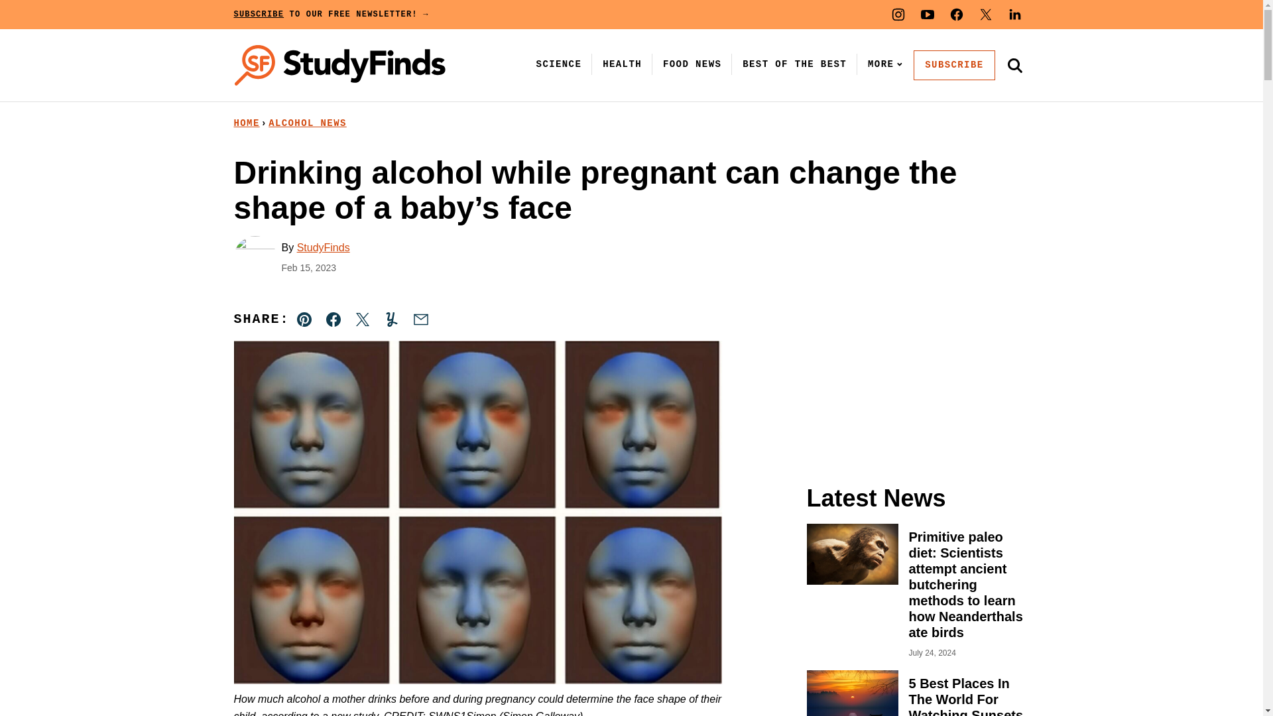 The image size is (1273, 716). Describe the element at coordinates (362, 320) in the screenshot. I see `Share on Twitter` at that location.